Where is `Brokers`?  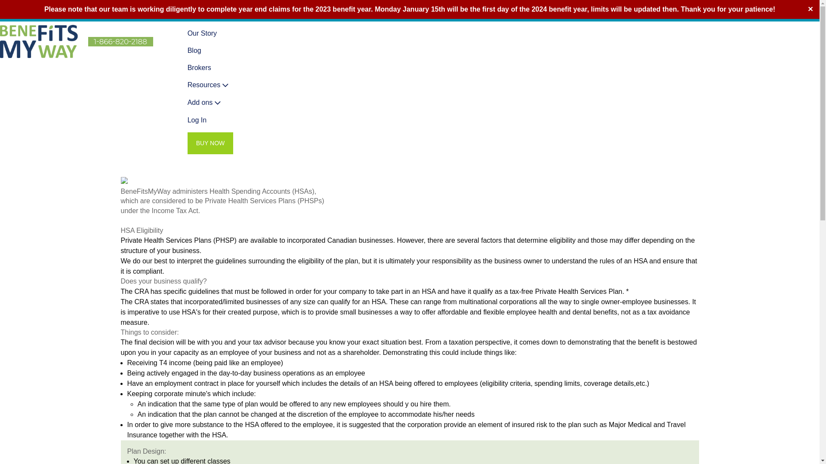
Brokers is located at coordinates (199, 67).